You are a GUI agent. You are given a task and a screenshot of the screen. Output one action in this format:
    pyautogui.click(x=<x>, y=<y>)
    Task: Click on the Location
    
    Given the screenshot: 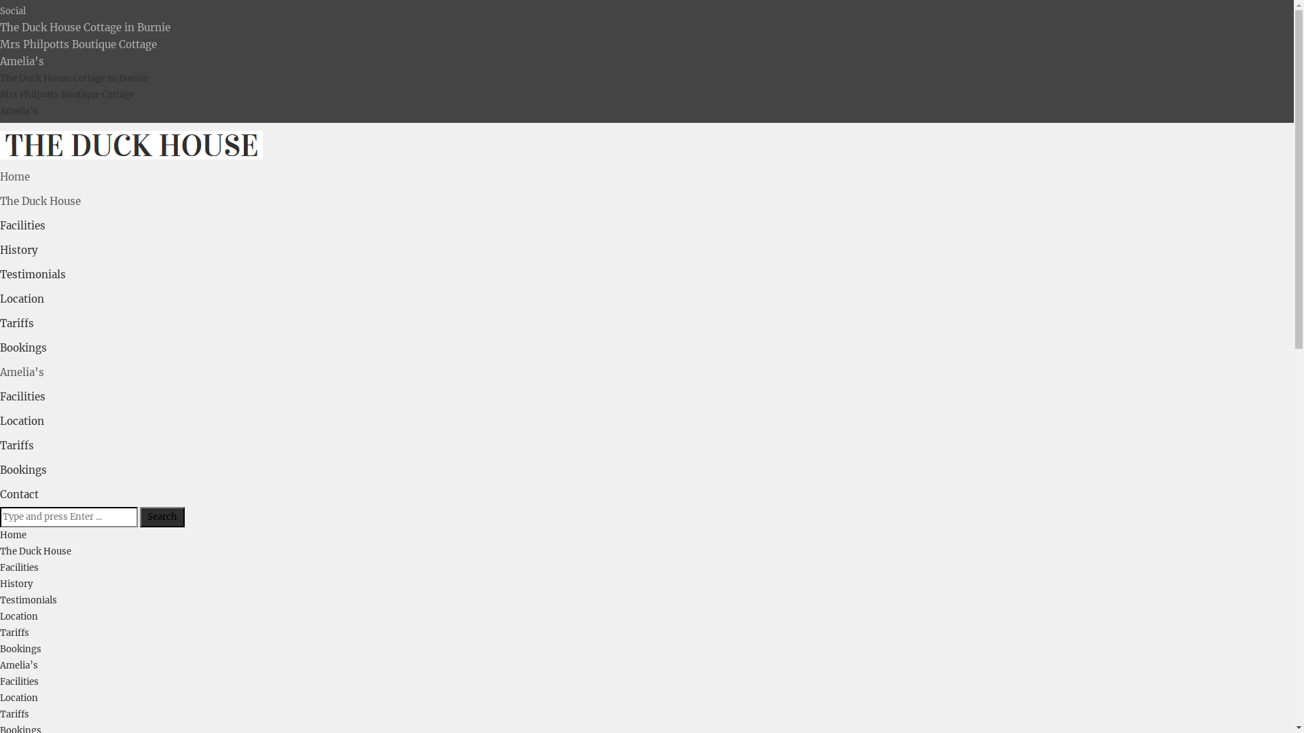 What is the action you would take?
    pyautogui.click(x=22, y=299)
    